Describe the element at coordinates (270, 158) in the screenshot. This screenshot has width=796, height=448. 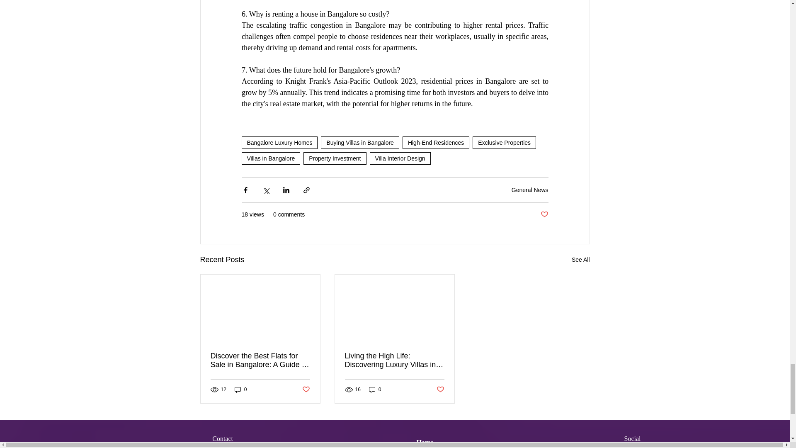
I see `Villas in Bangalore` at that location.